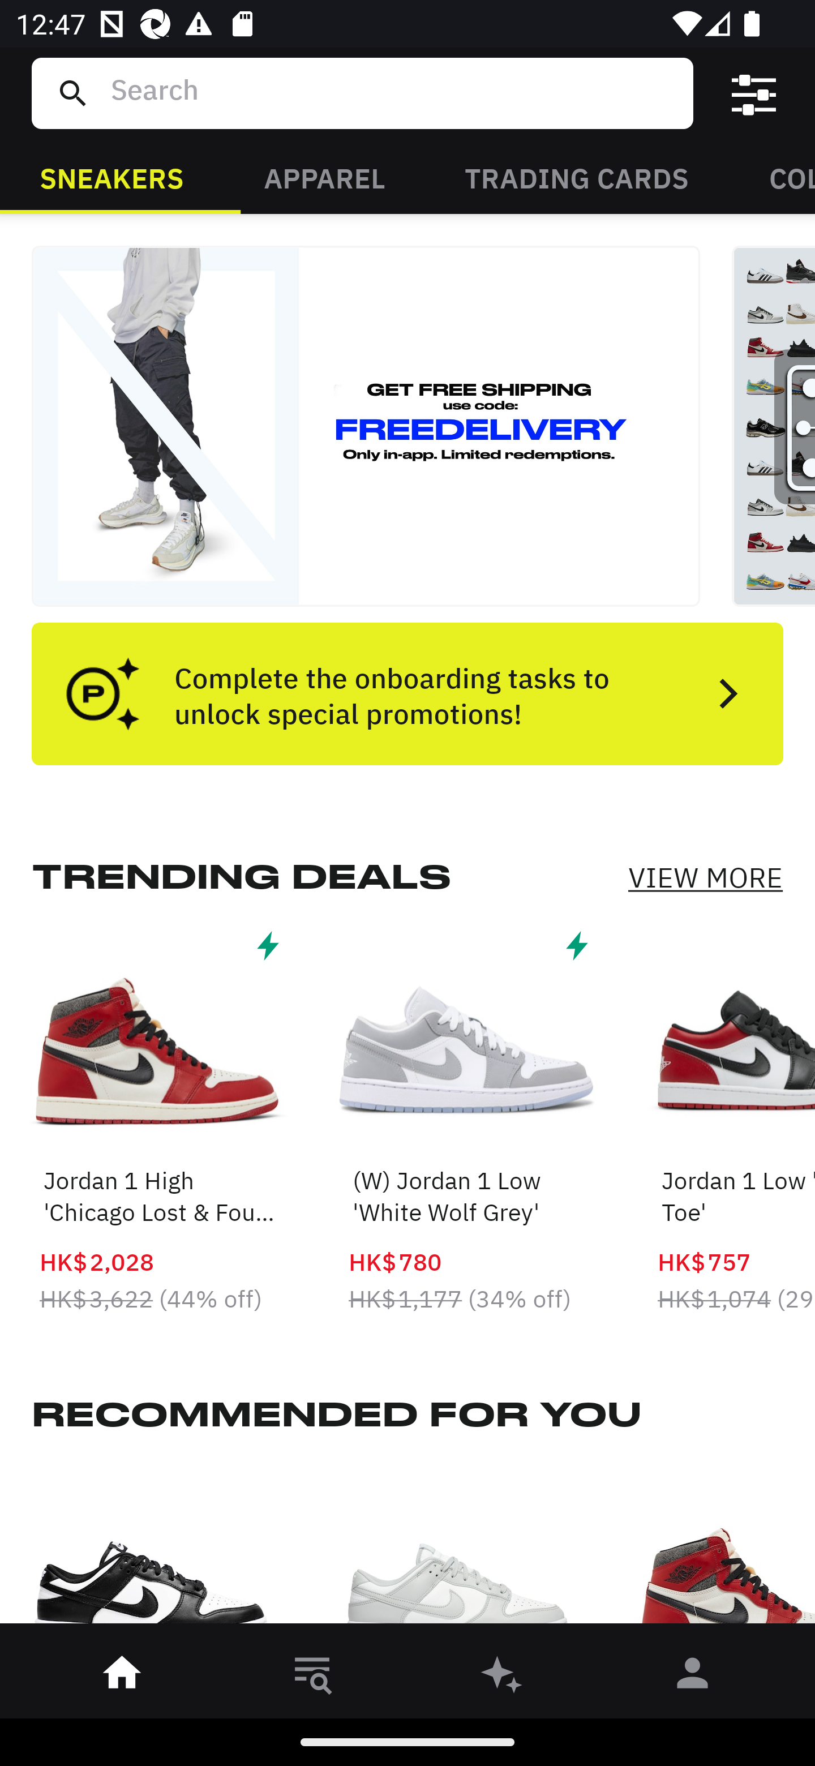 Image resolution: width=815 pixels, height=1766 pixels. What do you see at coordinates (705, 877) in the screenshot?
I see `VIEW MORE` at bounding box center [705, 877].